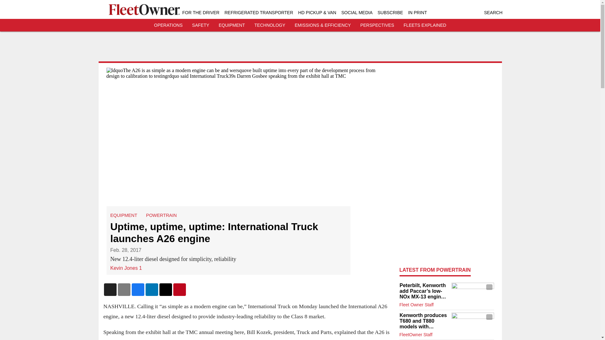 The height and width of the screenshot is (340, 605). I want to click on SAFETY, so click(201, 25).